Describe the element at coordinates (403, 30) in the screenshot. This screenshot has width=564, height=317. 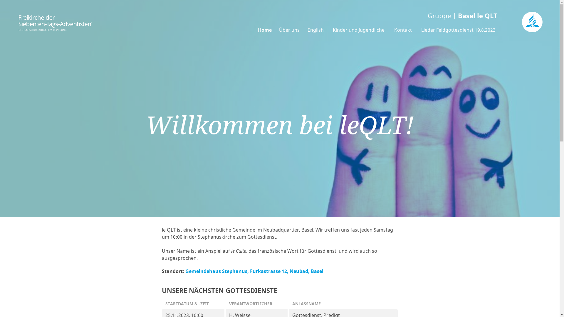
I see `Kontakt` at that location.